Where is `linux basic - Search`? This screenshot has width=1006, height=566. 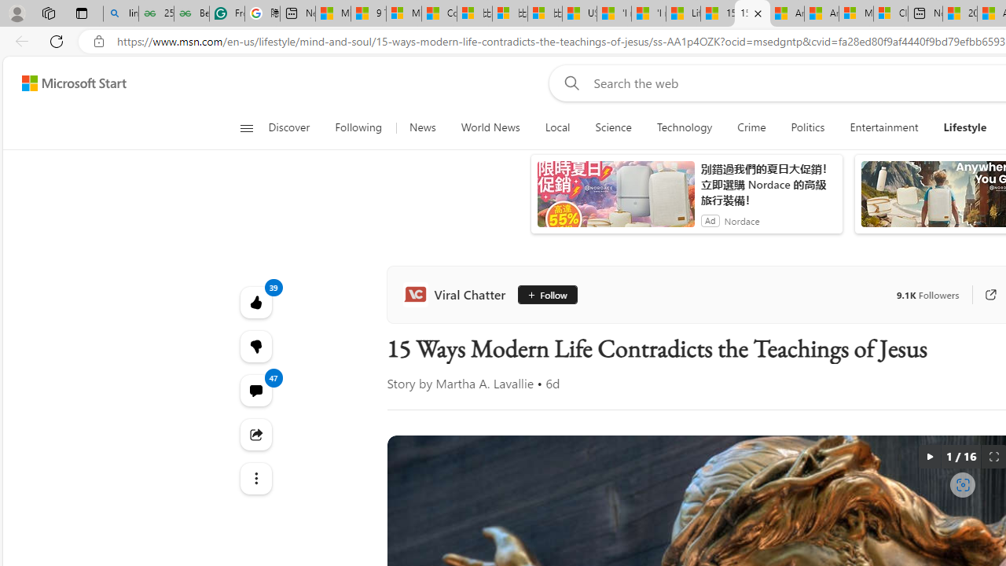
linux basic - Search is located at coordinates (121, 14).